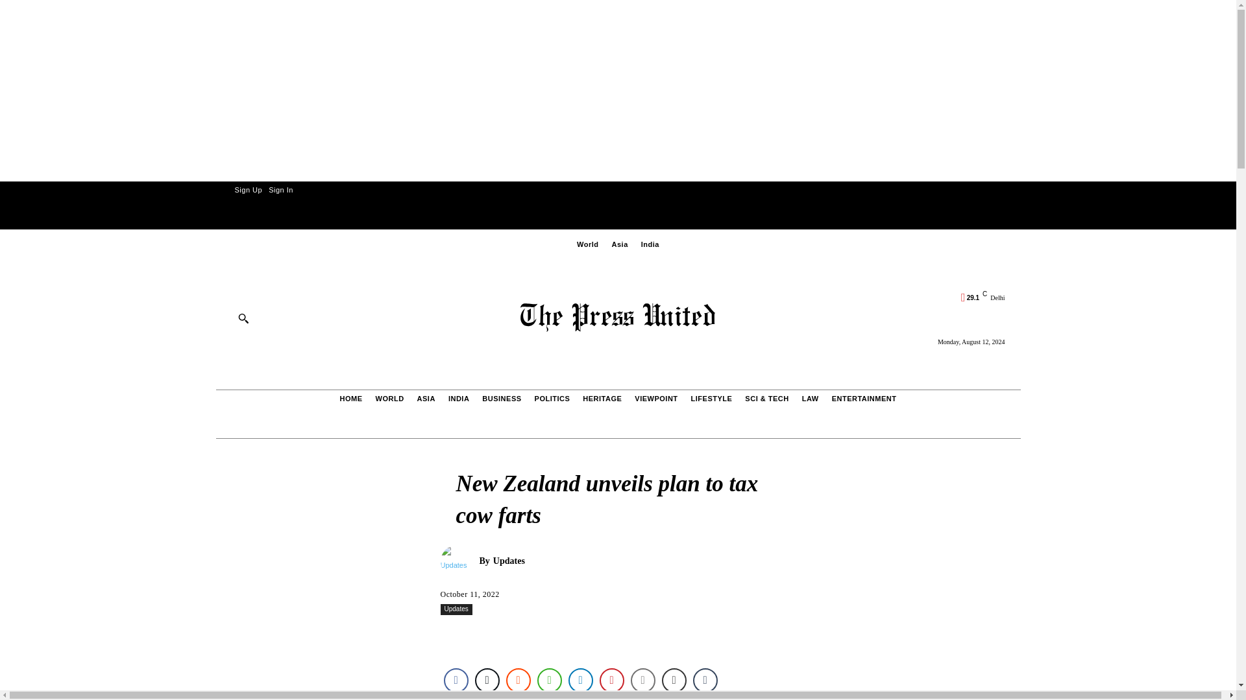  Describe the element at coordinates (552, 398) in the screenshot. I see `POLITICS` at that location.